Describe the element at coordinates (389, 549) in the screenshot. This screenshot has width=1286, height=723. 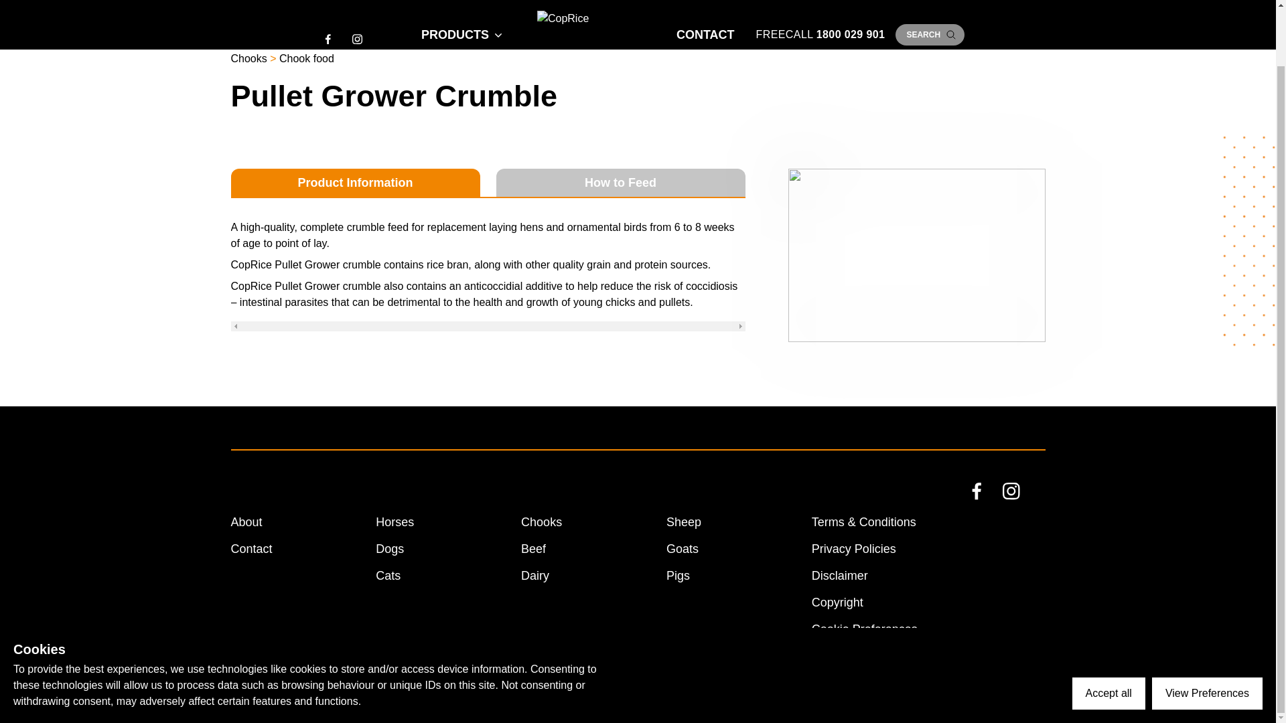
I see `Dogs` at that location.